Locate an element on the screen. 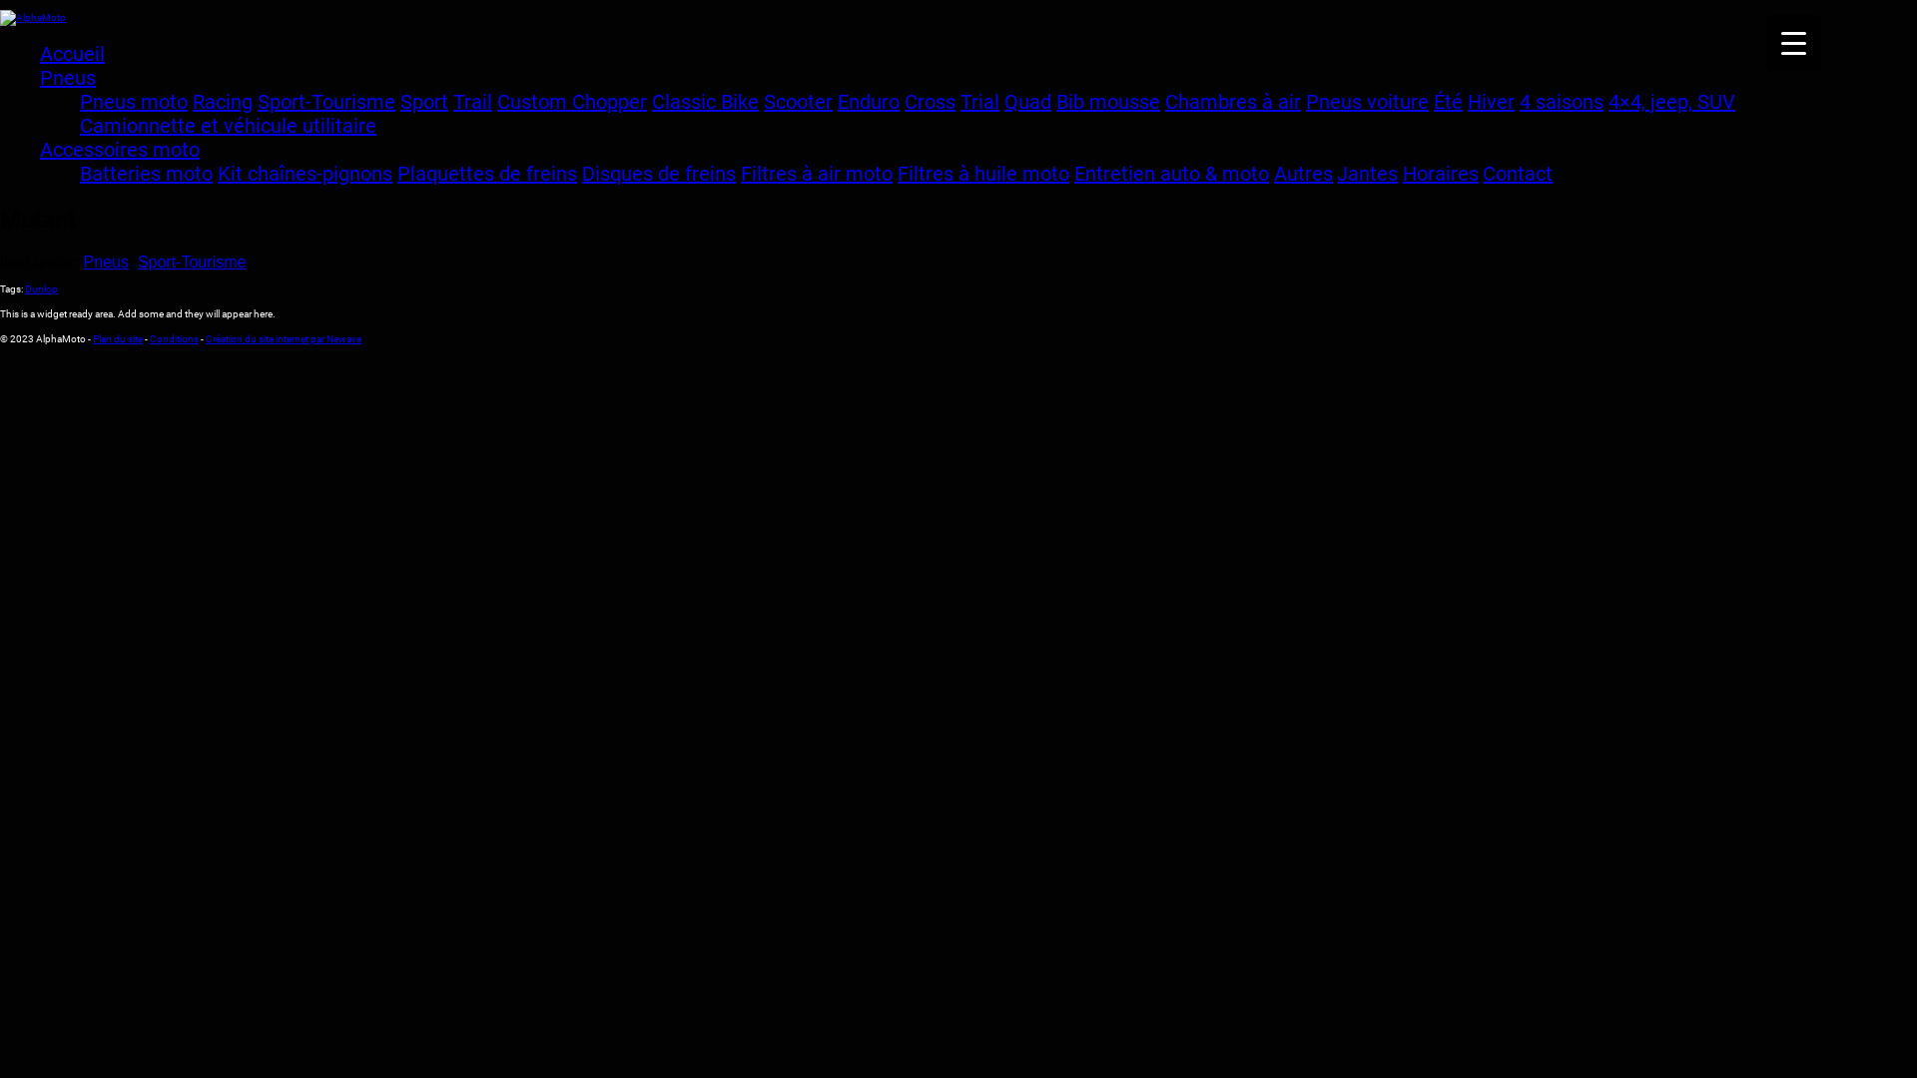 Image resolution: width=1917 pixels, height=1078 pixels. Horaires is located at coordinates (1441, 174).